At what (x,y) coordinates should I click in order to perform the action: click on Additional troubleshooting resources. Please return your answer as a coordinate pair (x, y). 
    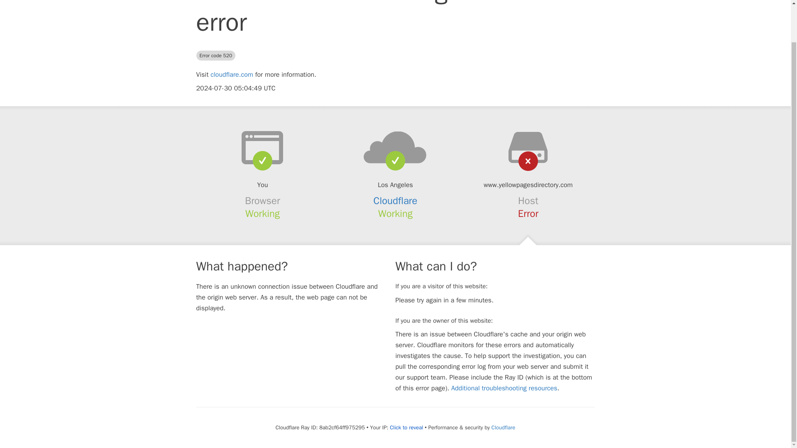
    Looking at the image, I should click on (504, 388).